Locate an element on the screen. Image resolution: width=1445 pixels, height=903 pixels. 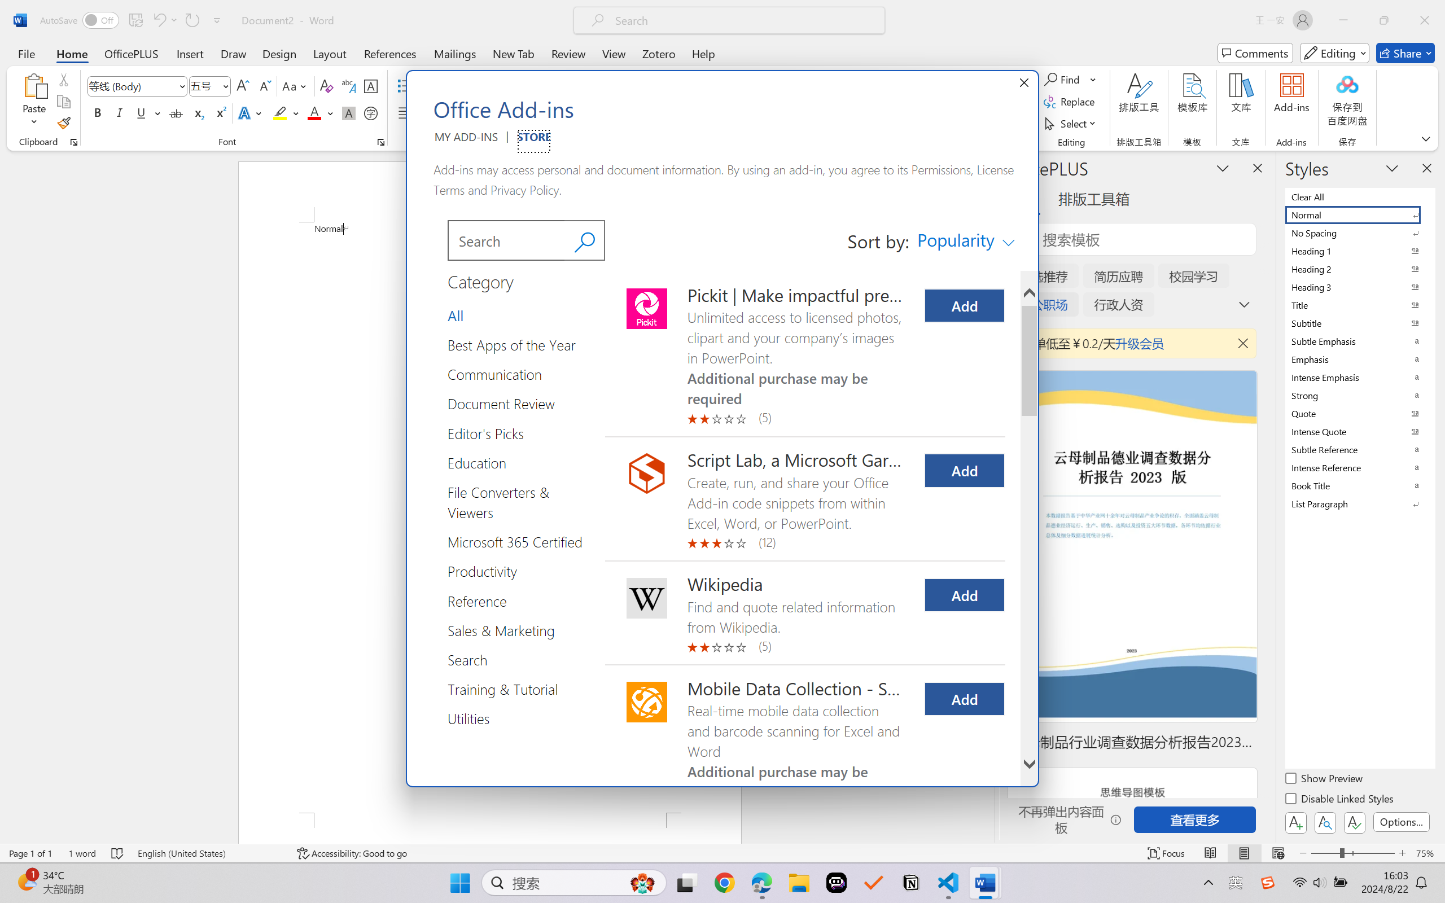
Category Group Training & Tutorial 13 of 14 is located at coordinates (507, 689).